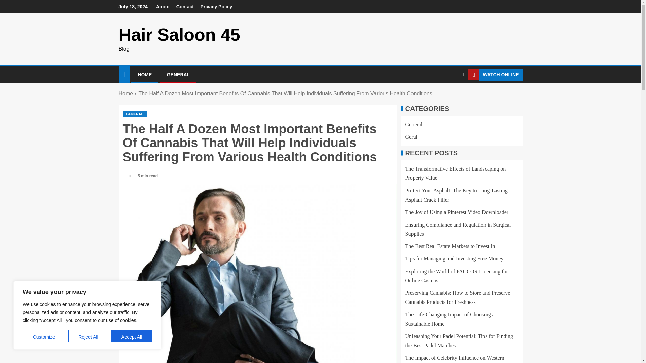 This screenshot has width=646, height=363. Describe the element at coordinates (178, 75) in the screenshot. I see `GENERAL` at that location.